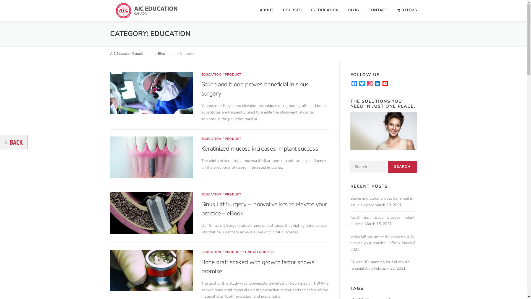 Image resolution: width=531 pixels, height=299 pixels. I want to click on PRODUCT, so click(233, 75).